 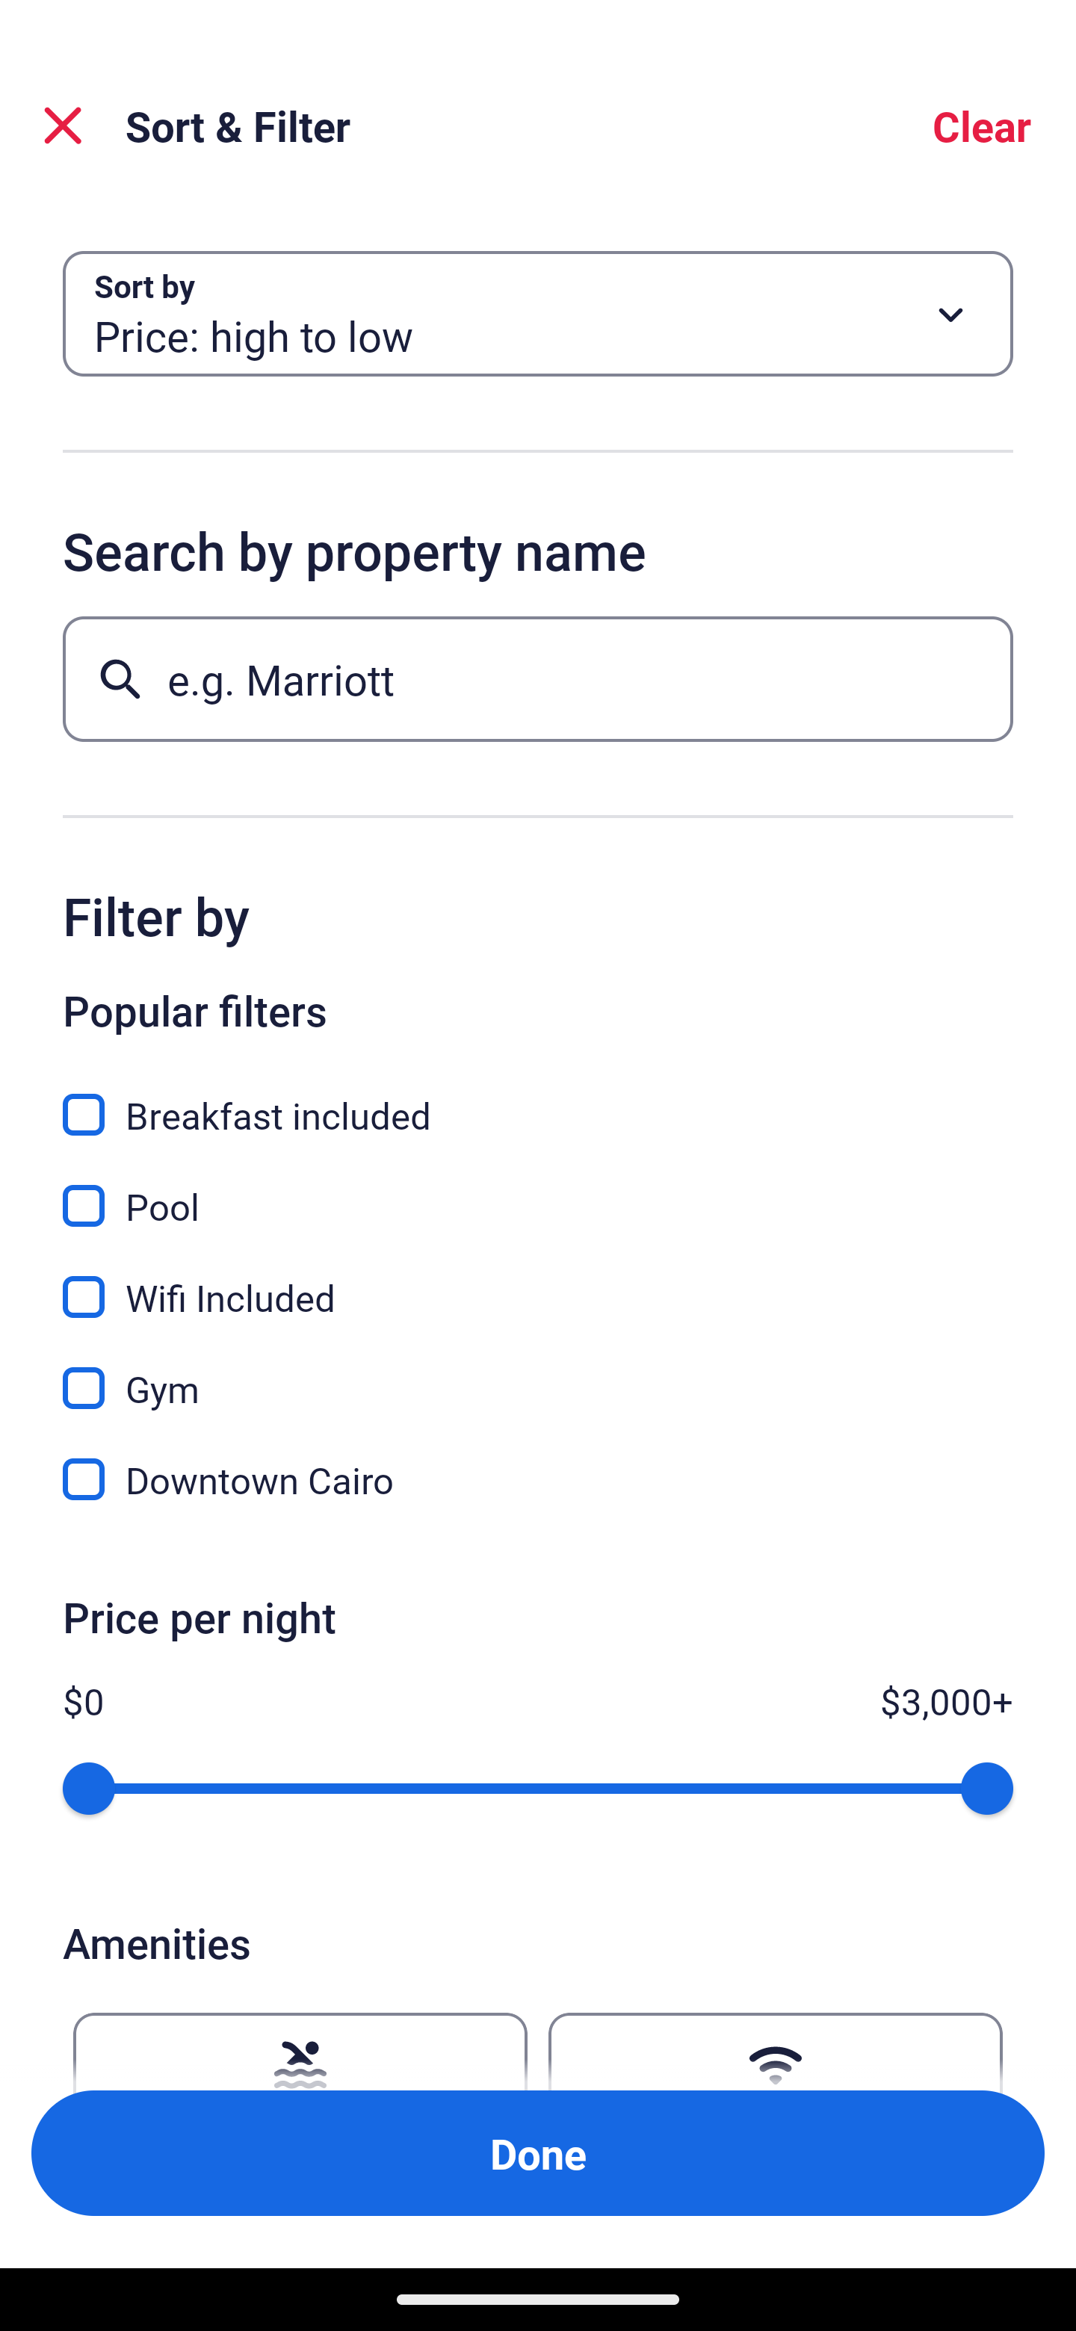 I want to click on Wifi Included, Wifi Included, so click(x=538, y=1281).